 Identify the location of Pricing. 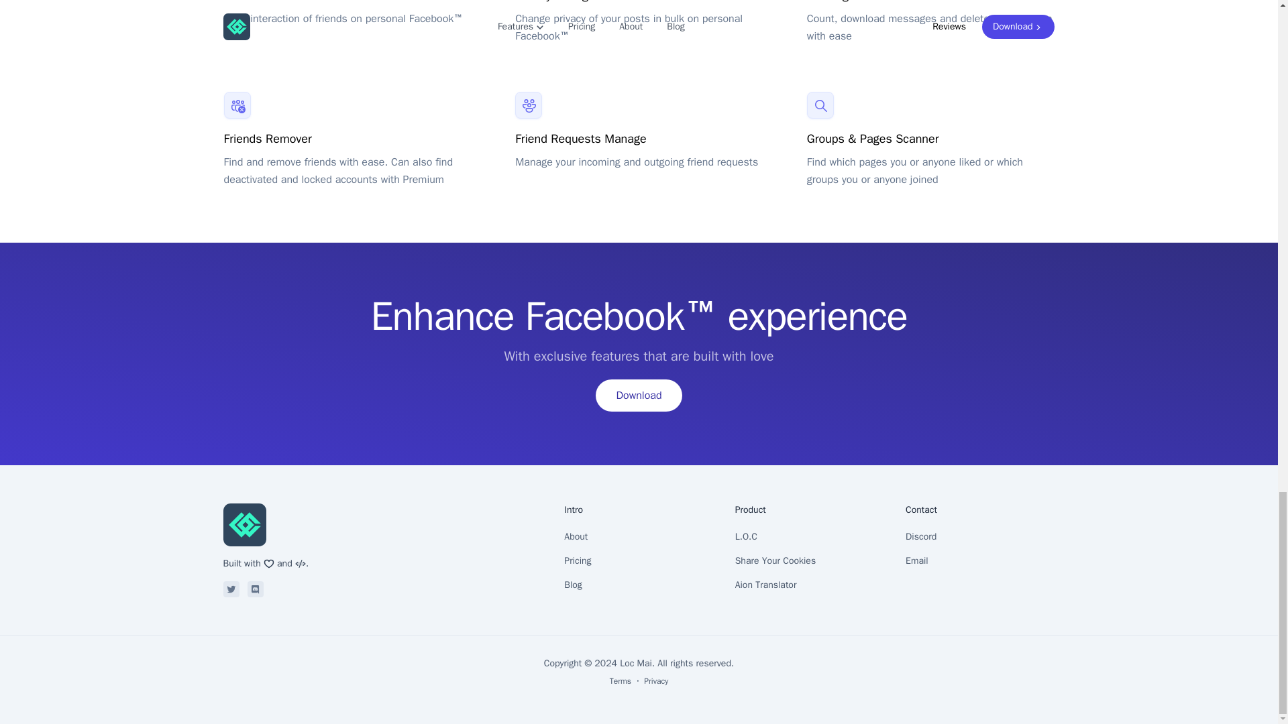
(639, 560).